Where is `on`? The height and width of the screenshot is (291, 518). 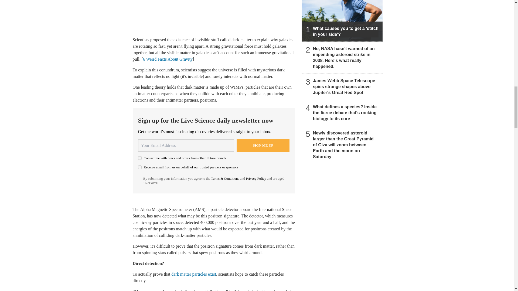
on is located at coordinates (140, 167).